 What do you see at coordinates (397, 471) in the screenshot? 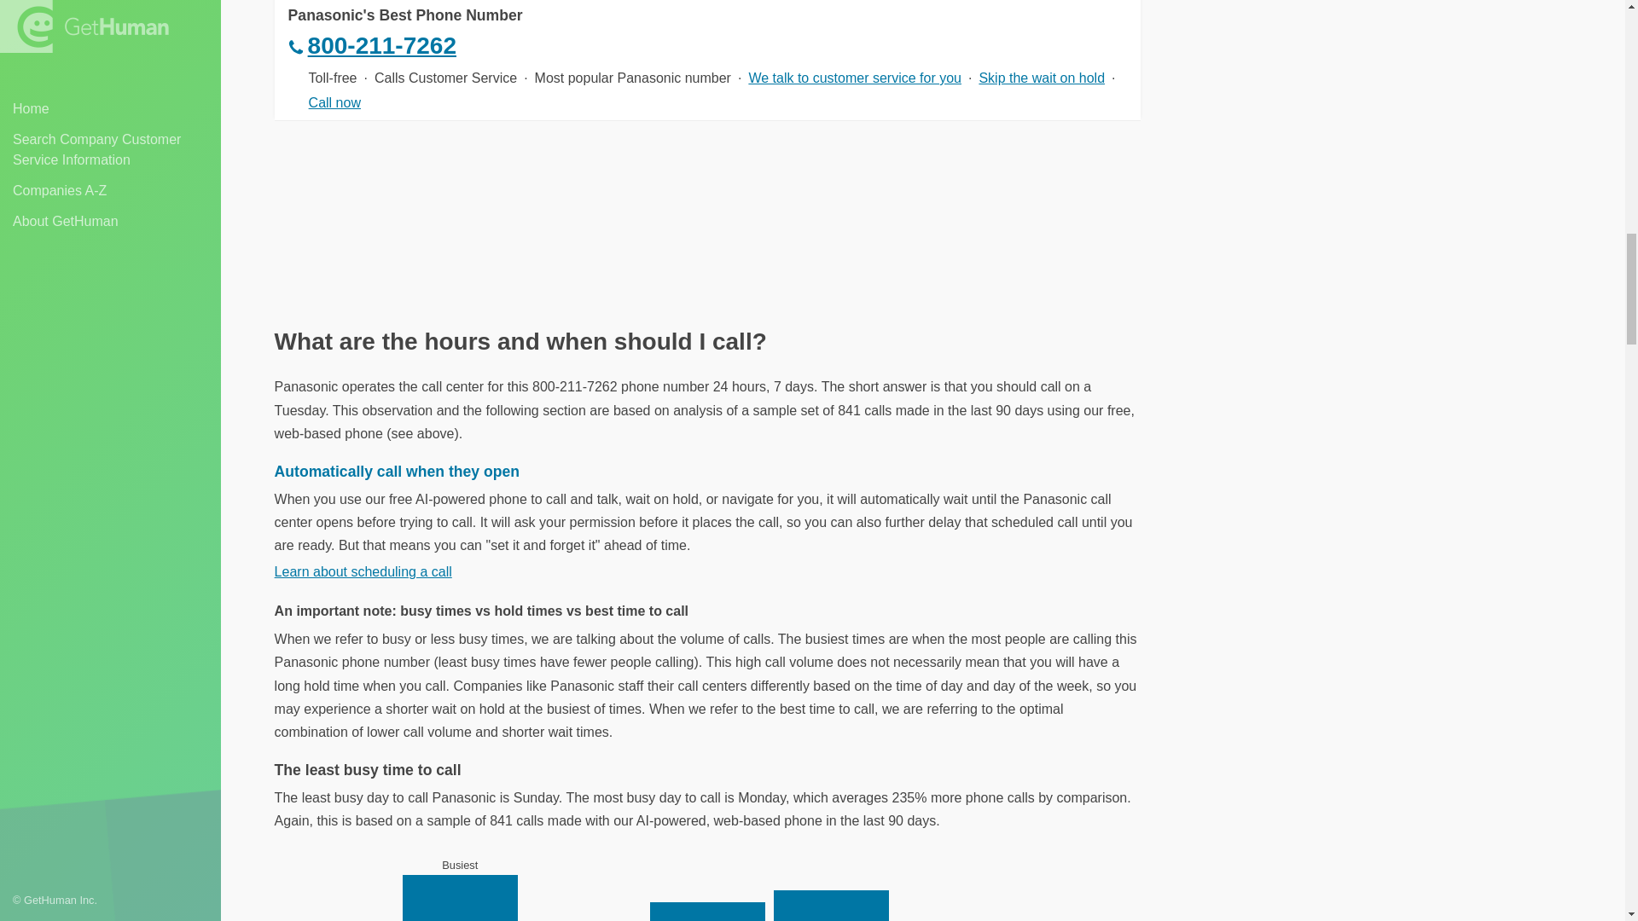
I see `Automatically call when they open` at bounding box center [397, 471].